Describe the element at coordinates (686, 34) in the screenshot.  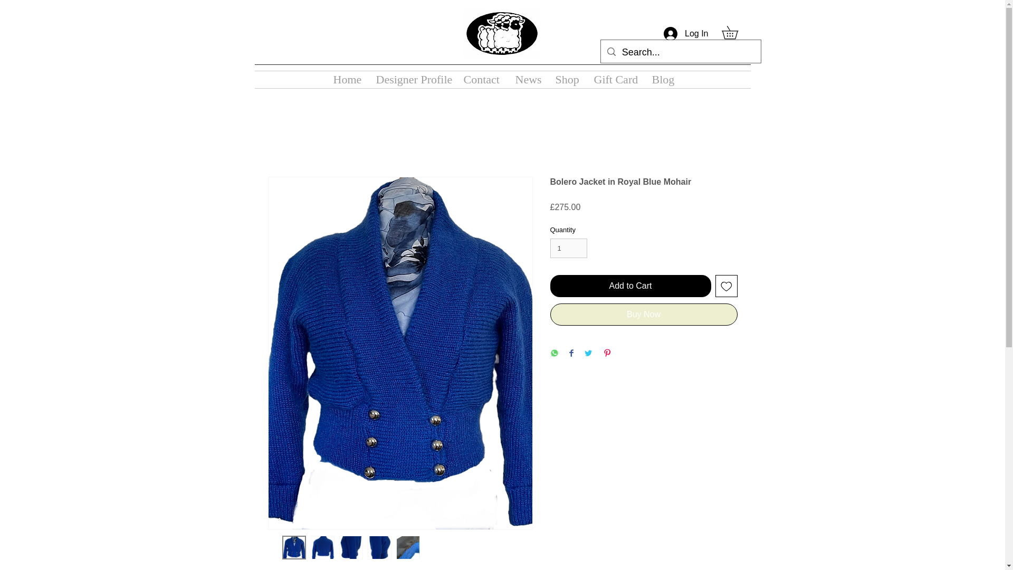
I see `Log In` at that location.